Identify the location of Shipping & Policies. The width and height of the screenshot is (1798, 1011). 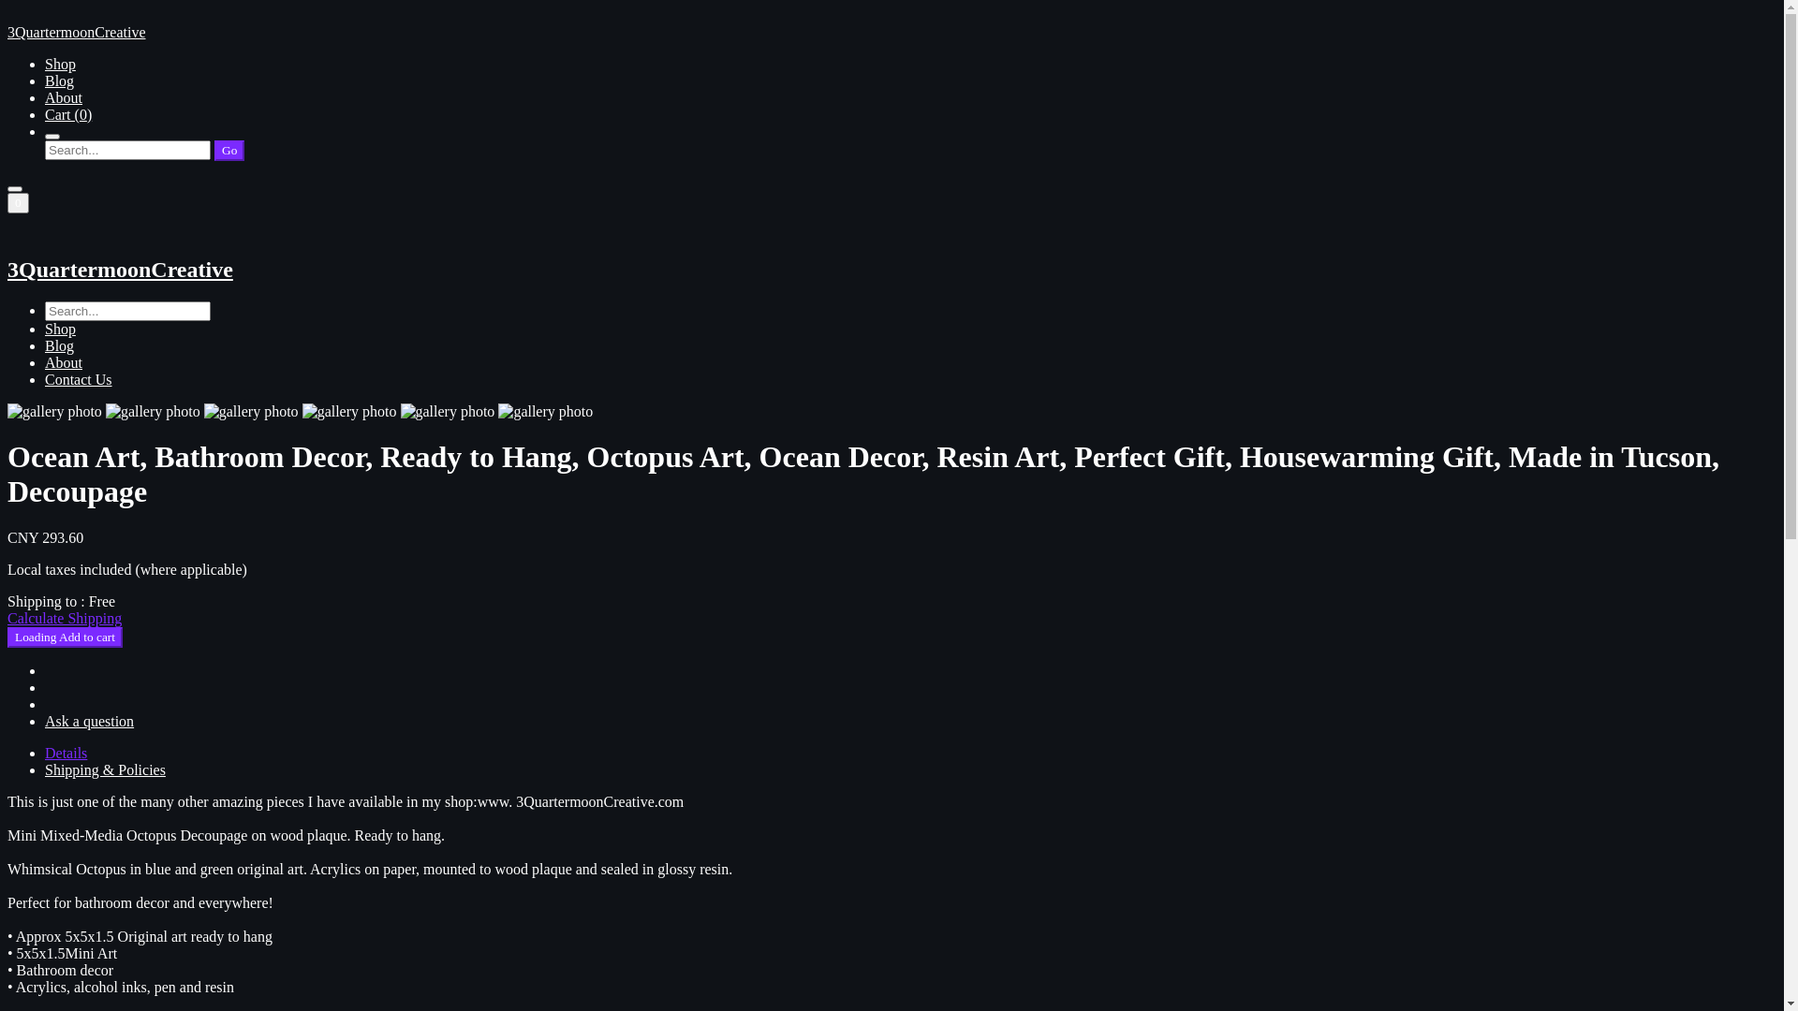
(105, 769).